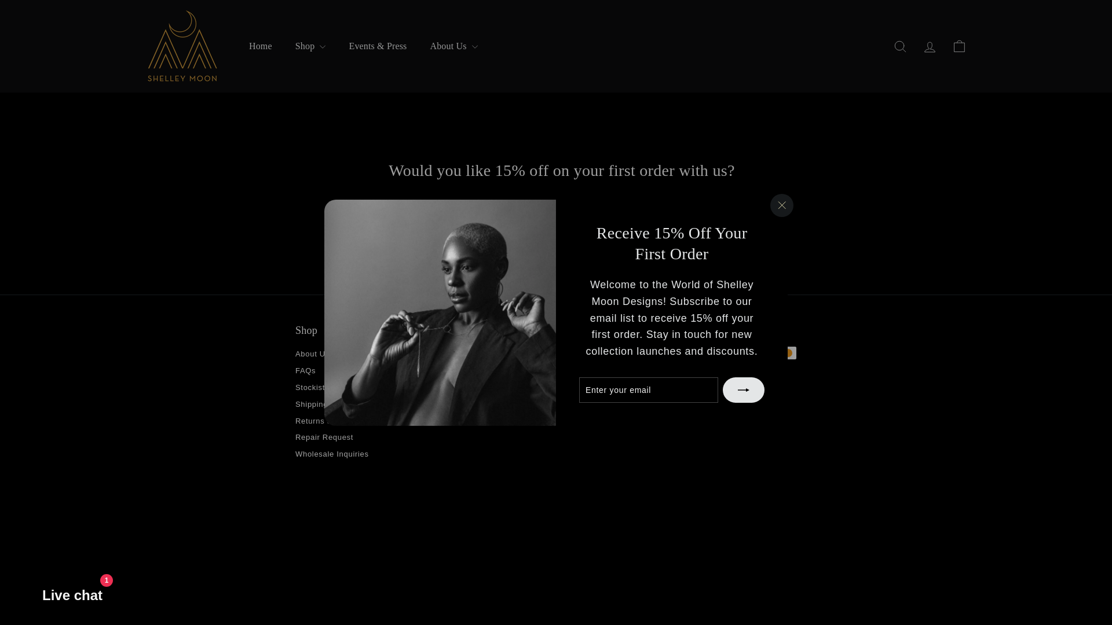  Describe the element at coordinates (786, 353) in the screenshot. I see `Mastercard` at that location.